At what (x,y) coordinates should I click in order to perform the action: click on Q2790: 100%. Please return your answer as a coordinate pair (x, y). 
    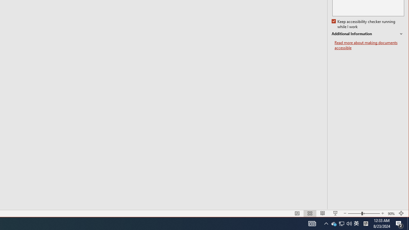
    Looking at the image, I should click on (349, 224).